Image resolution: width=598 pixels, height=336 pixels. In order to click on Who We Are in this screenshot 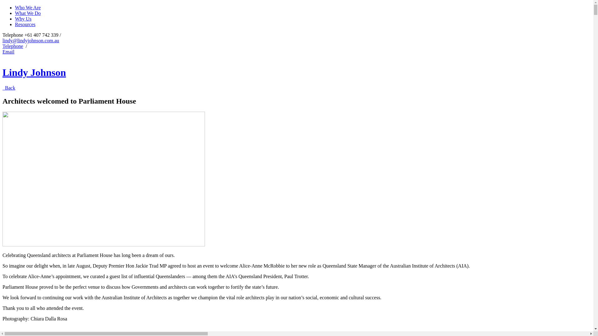, I will do `click(28, 7)`.